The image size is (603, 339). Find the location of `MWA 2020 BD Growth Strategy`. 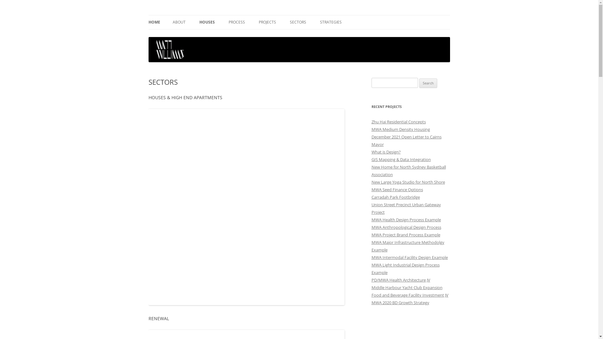

MWA 2020 BD Growth Strategy is located at coordinates (400, 303).